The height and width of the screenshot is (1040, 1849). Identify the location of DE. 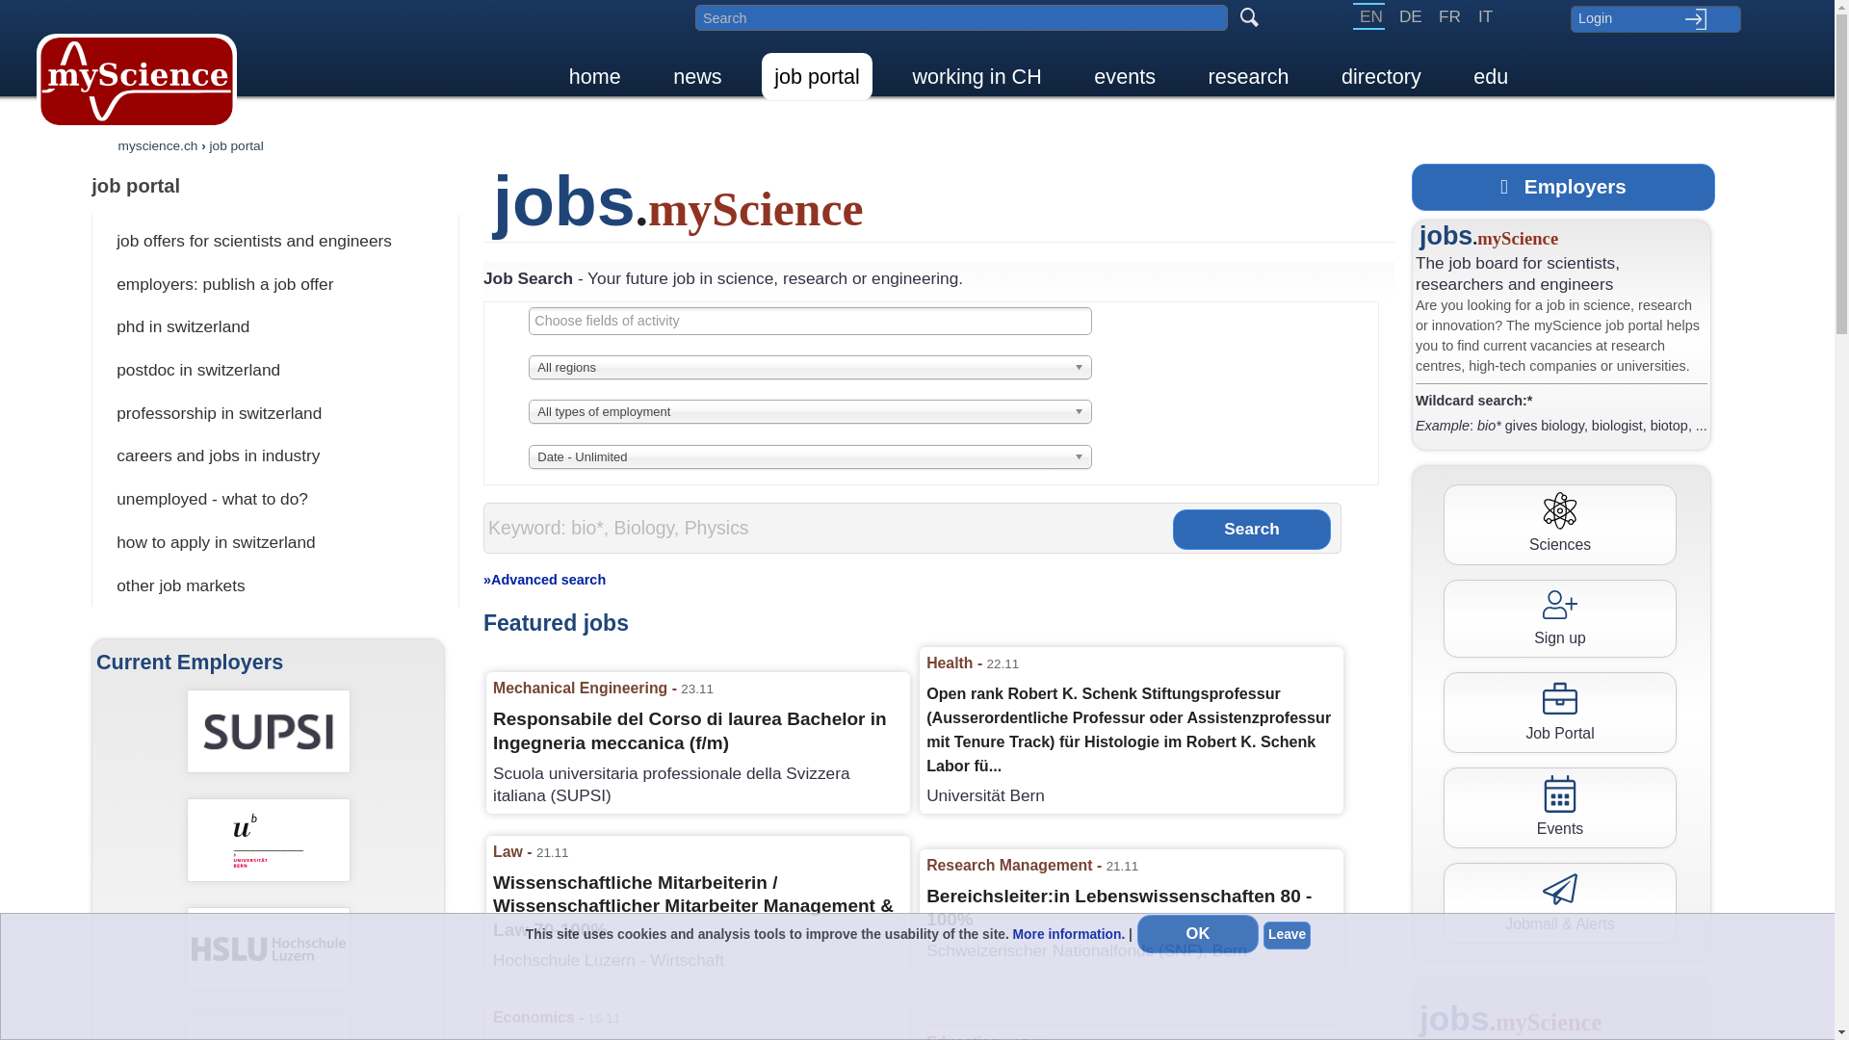
(1408, 16).